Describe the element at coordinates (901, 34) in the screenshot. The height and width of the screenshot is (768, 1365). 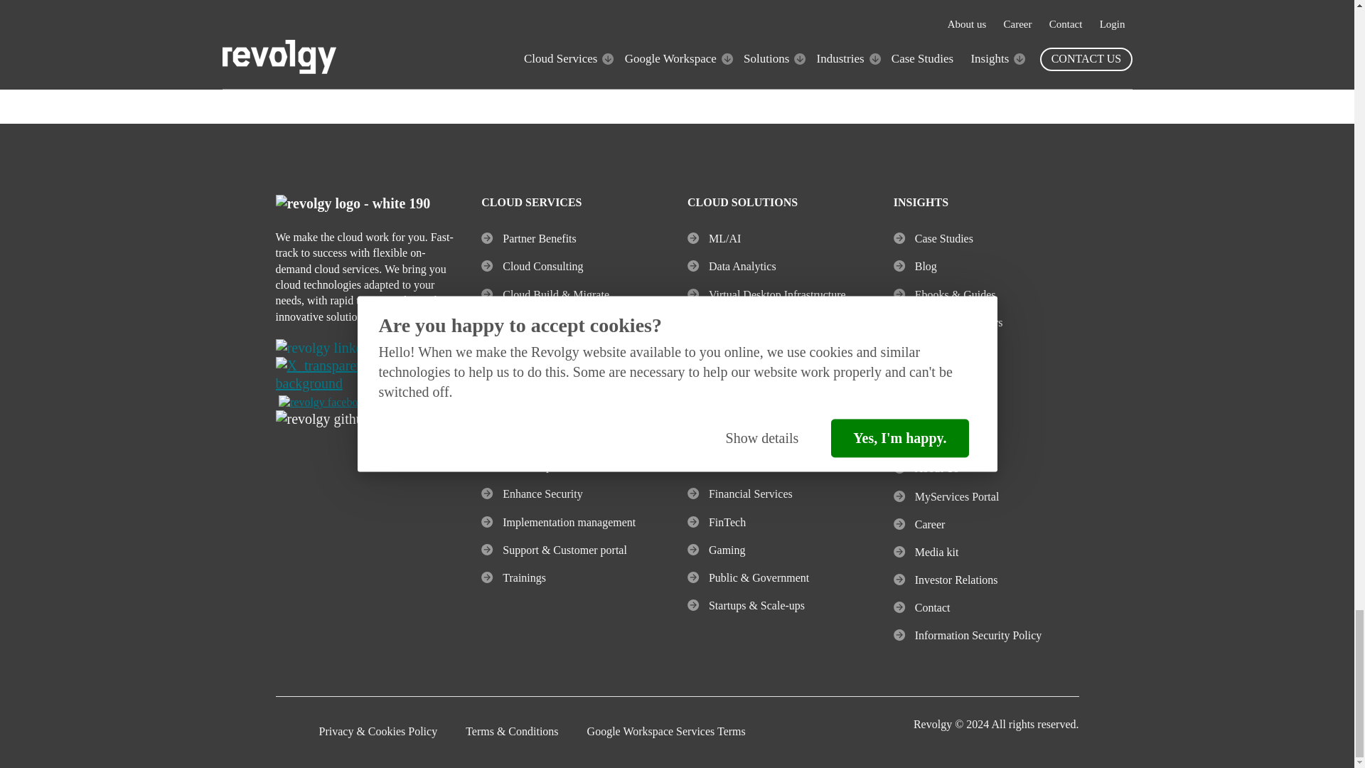
I see `Subscribe` at that location.